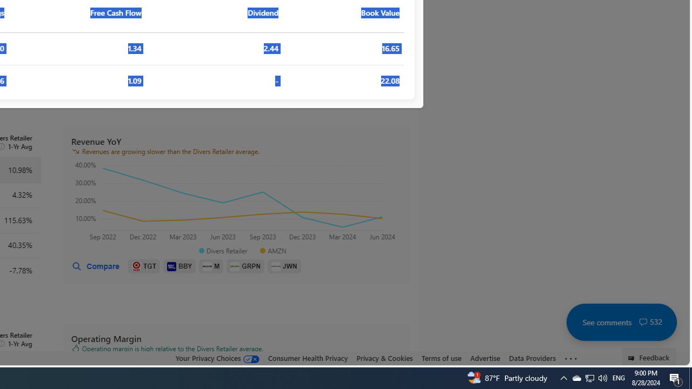 The image size is (692, 389). I want to click on M, so click(211, 266).